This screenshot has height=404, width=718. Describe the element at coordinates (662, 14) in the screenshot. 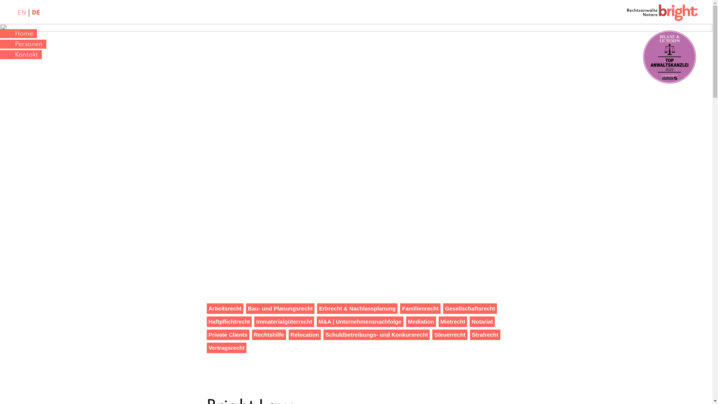

I see `Zur Startseite` at that location.